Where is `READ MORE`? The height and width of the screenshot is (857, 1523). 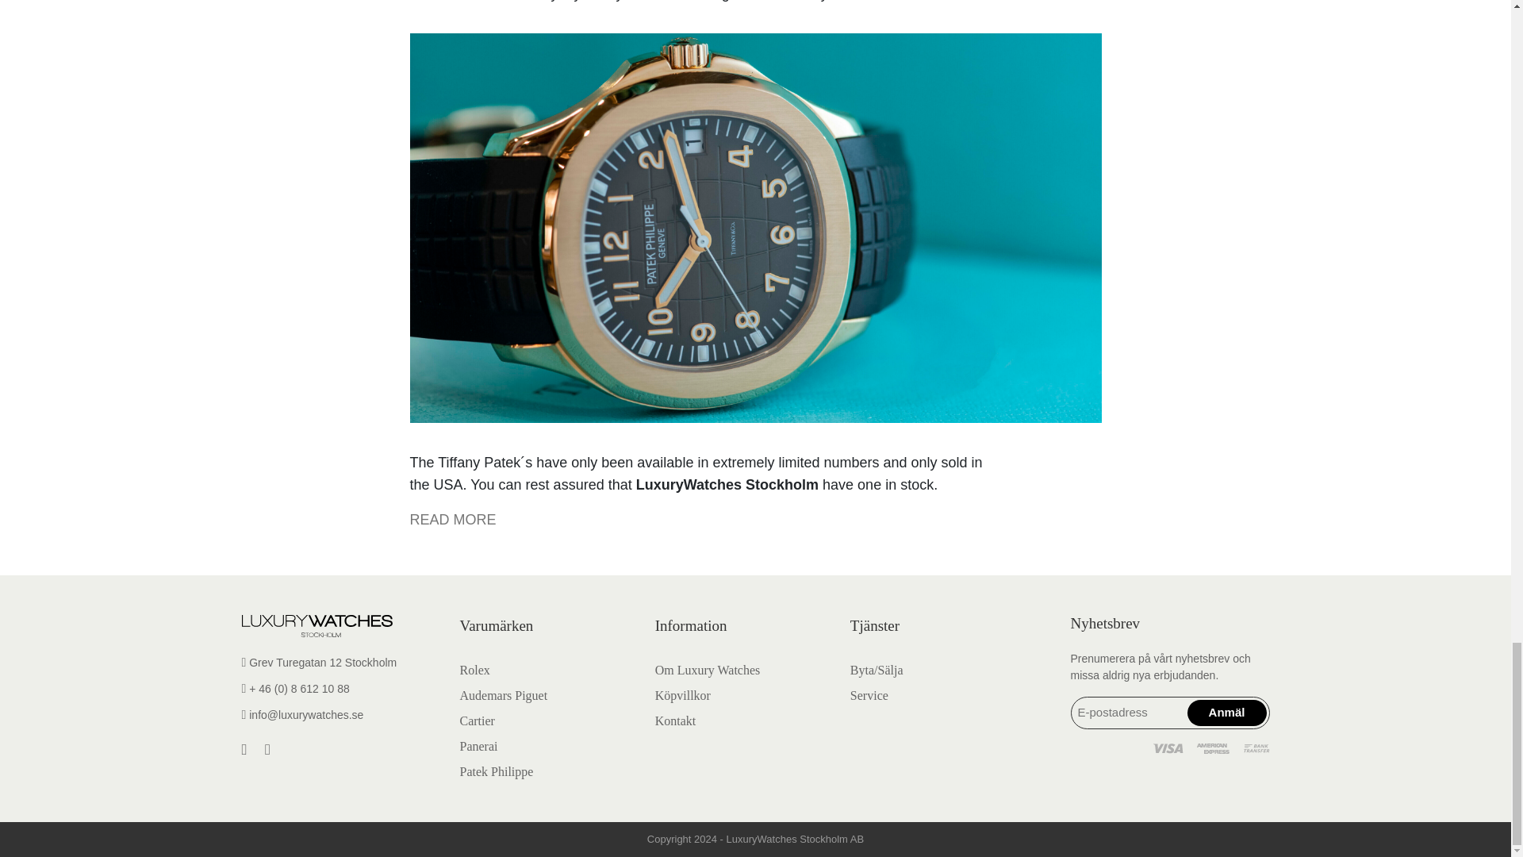 READ MORE is located at coordinates (452, 519).